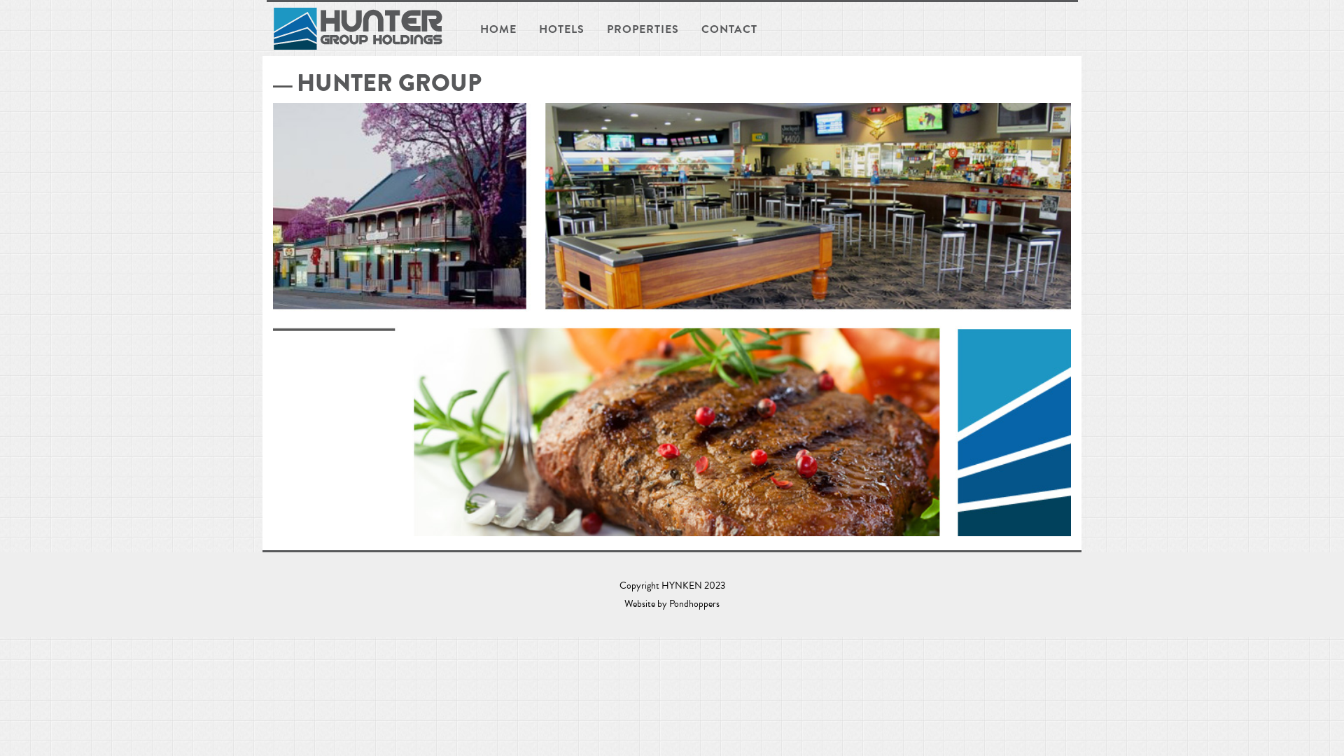 This screenshot has width=1344, height=756. Describe the element at coordinates (729, 29) in the screenshot. I see `CONTACT` at that location.